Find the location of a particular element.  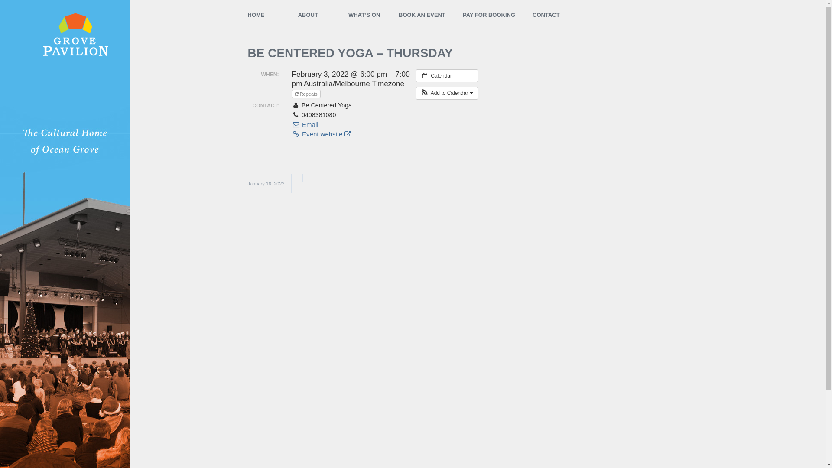

PAY FOR BOOKING is located at coordinates (493, 16).